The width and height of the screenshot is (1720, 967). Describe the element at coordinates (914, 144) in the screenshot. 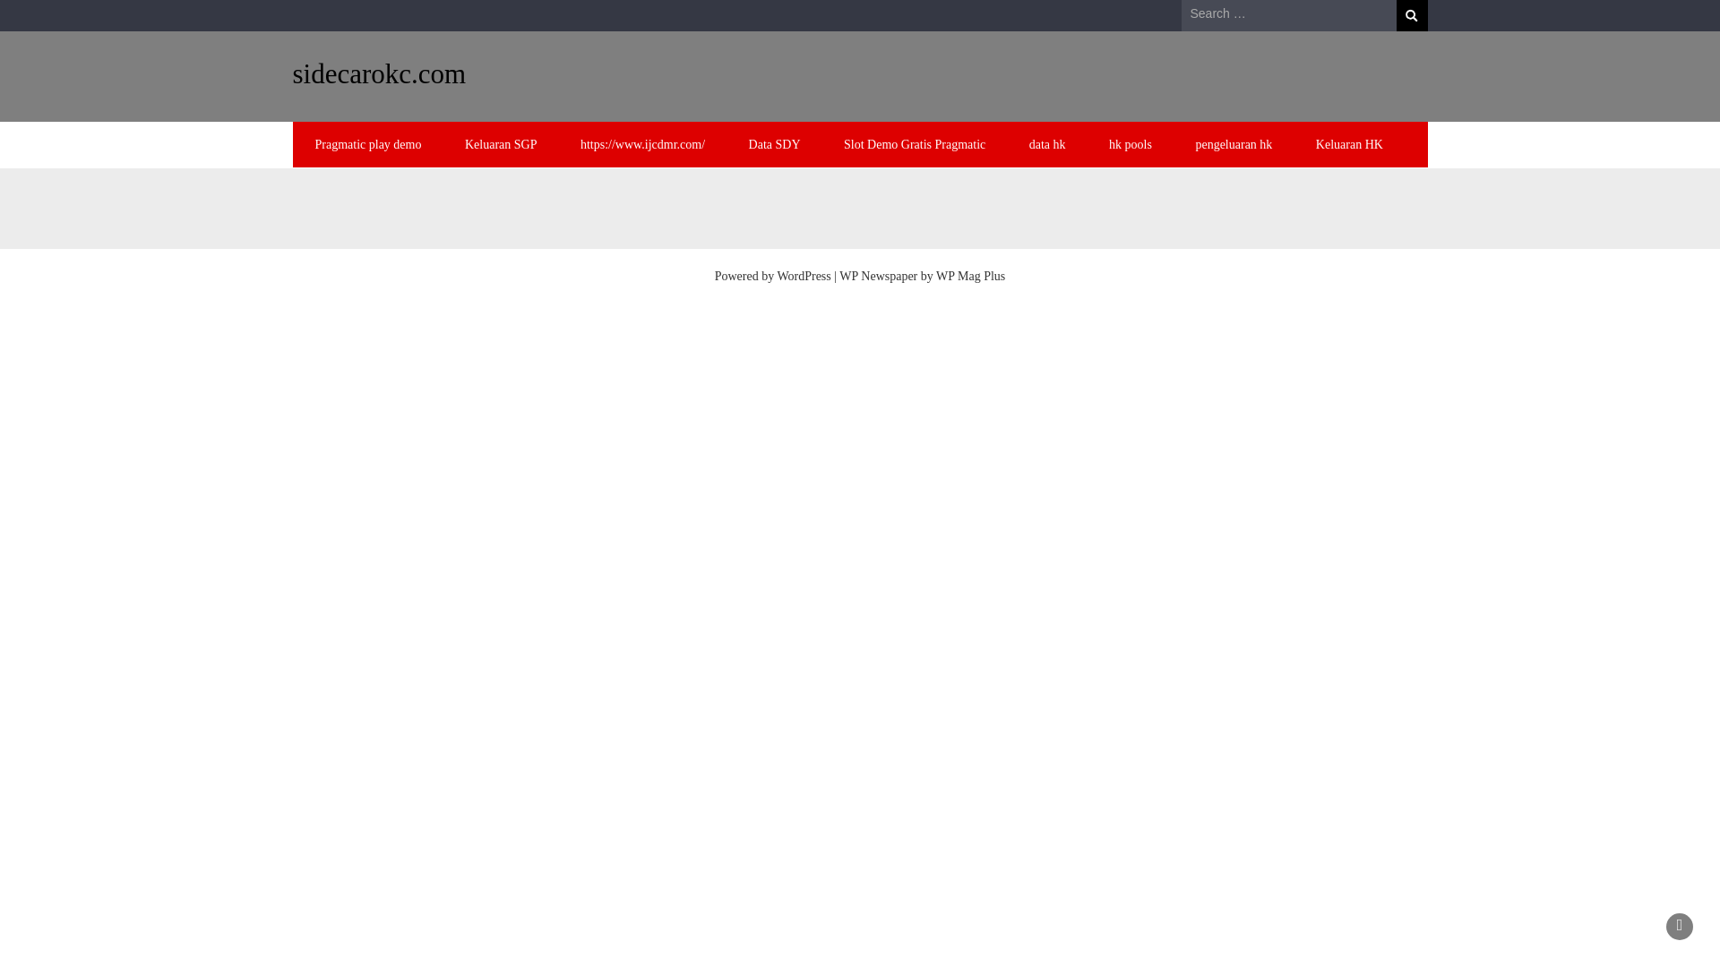

I see `Slot Demo Gratis Pragmatic` at that location.